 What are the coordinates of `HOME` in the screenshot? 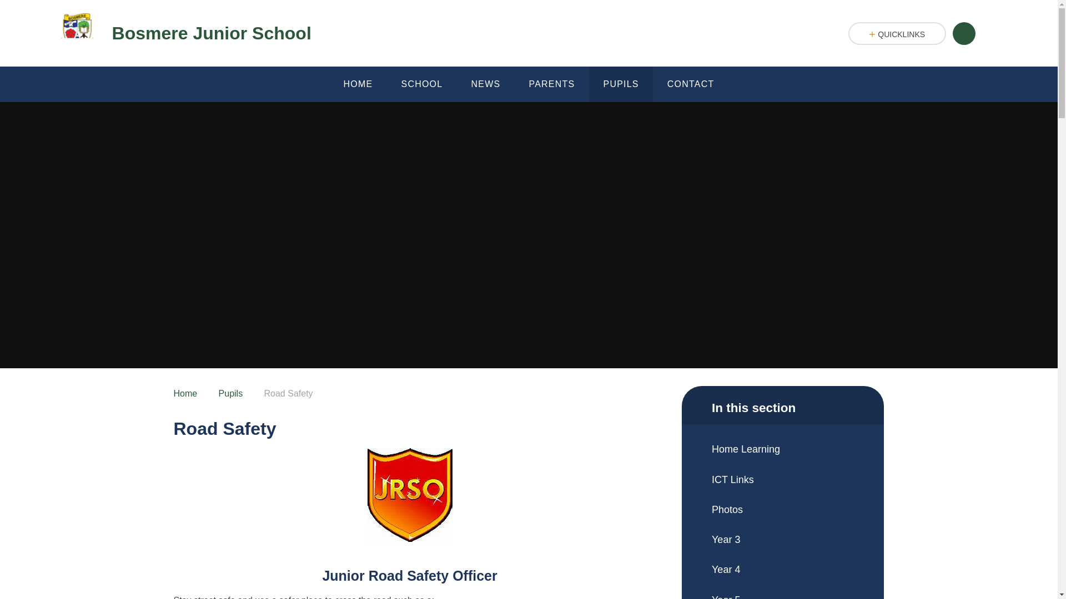 It's located at (358, 84).